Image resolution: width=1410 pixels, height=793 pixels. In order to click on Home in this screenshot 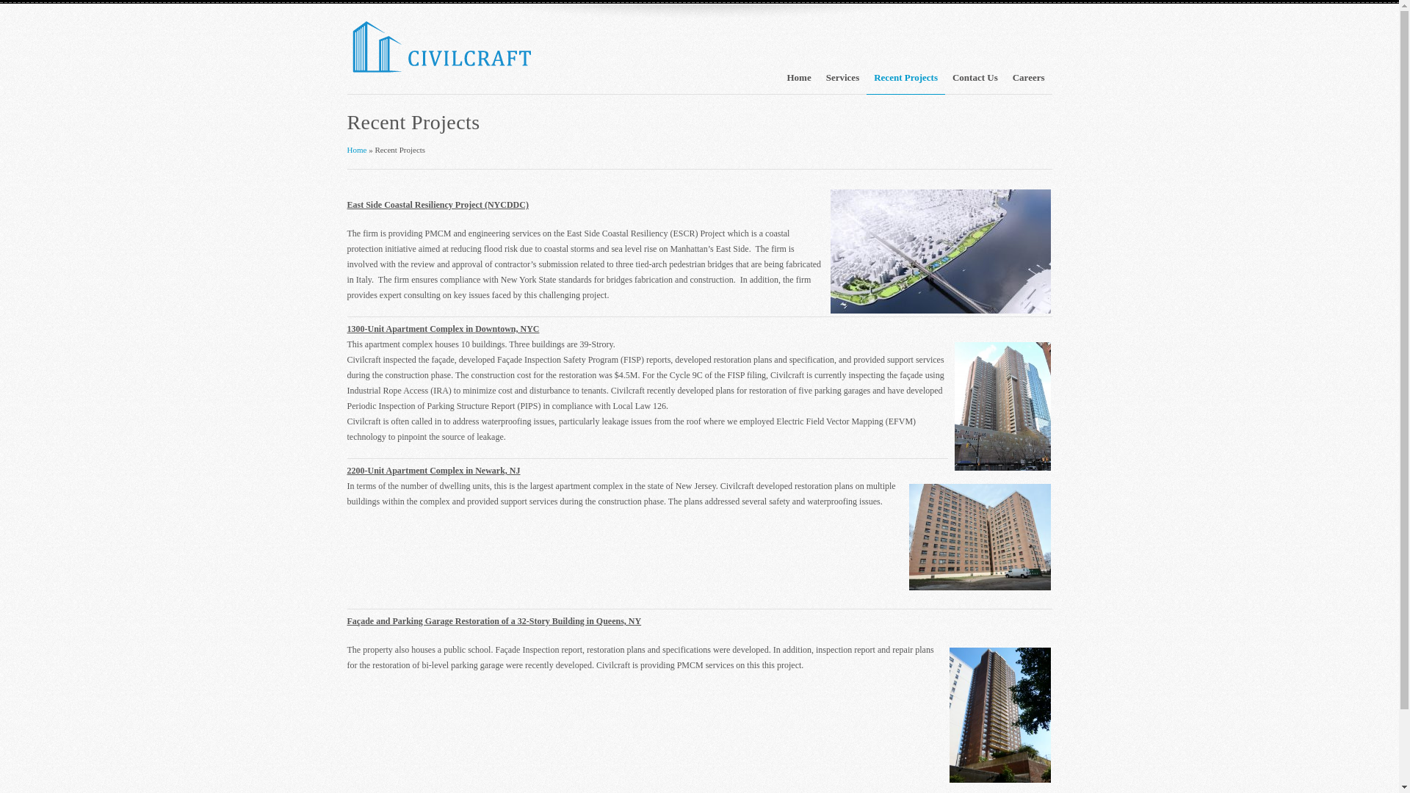, I will do `click(357, 149)`.